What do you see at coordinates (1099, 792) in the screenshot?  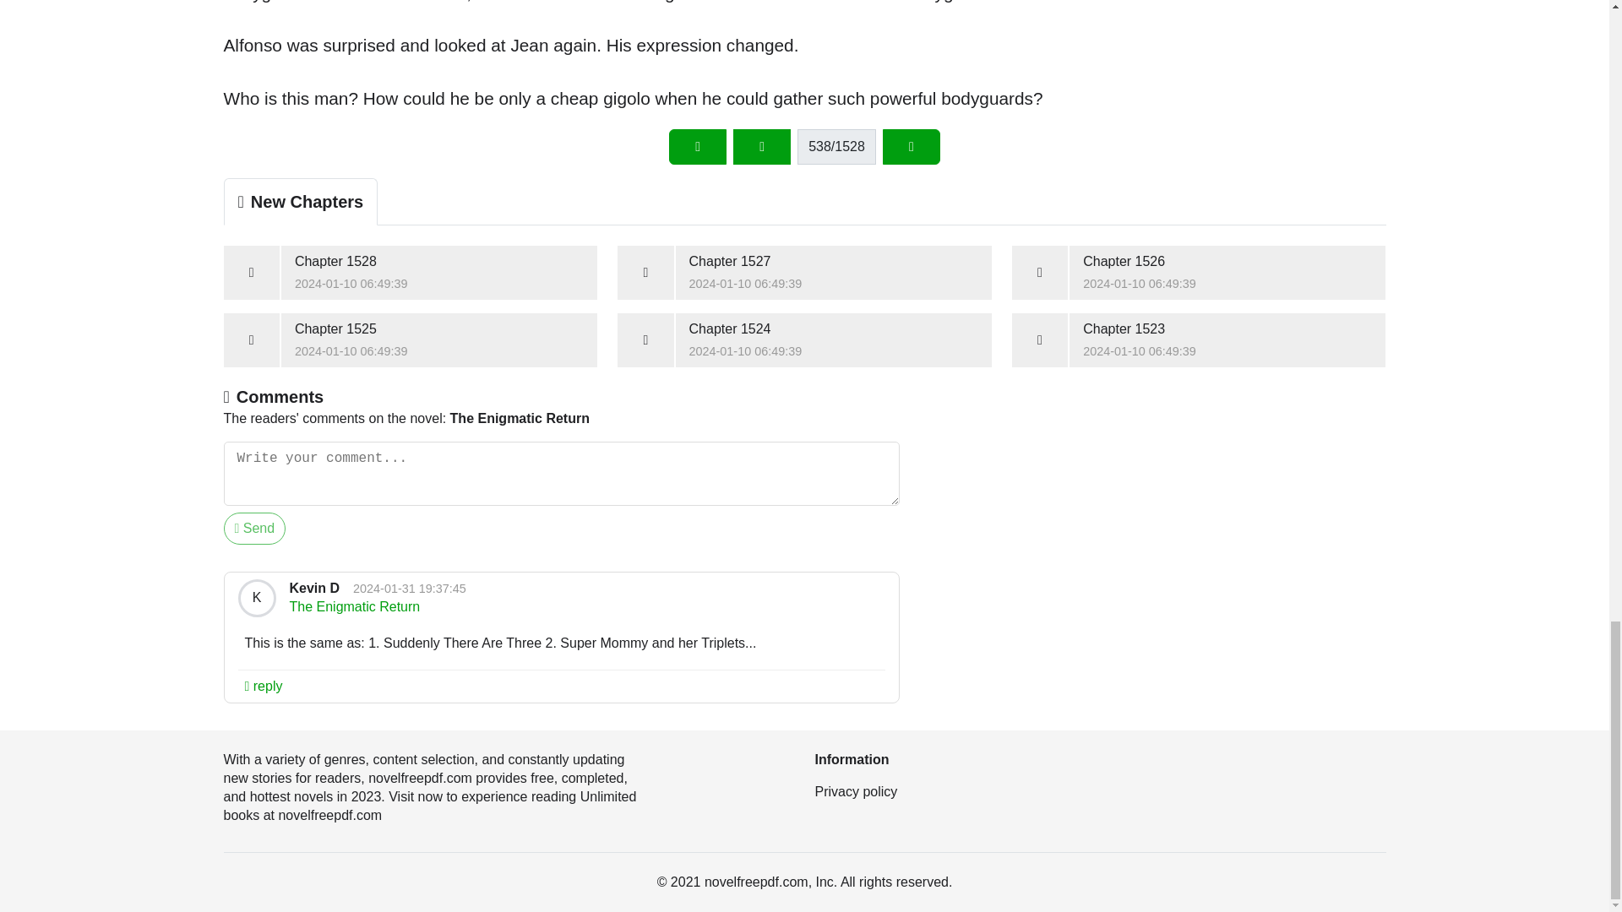 I see `Next chapter` at bounding box center [1099, 792].